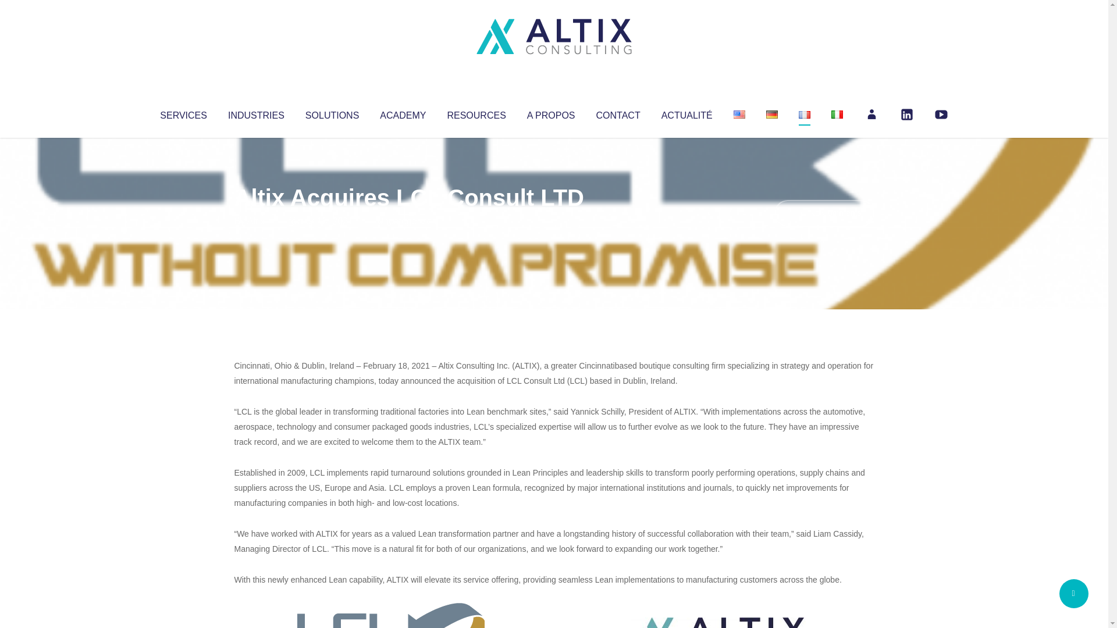 The height and width of the screenshot is (628, 1117). What do you see at coordinates (551, 113) in the screenshot?
I see `A PROPOS` at bounding box center [551, 113].